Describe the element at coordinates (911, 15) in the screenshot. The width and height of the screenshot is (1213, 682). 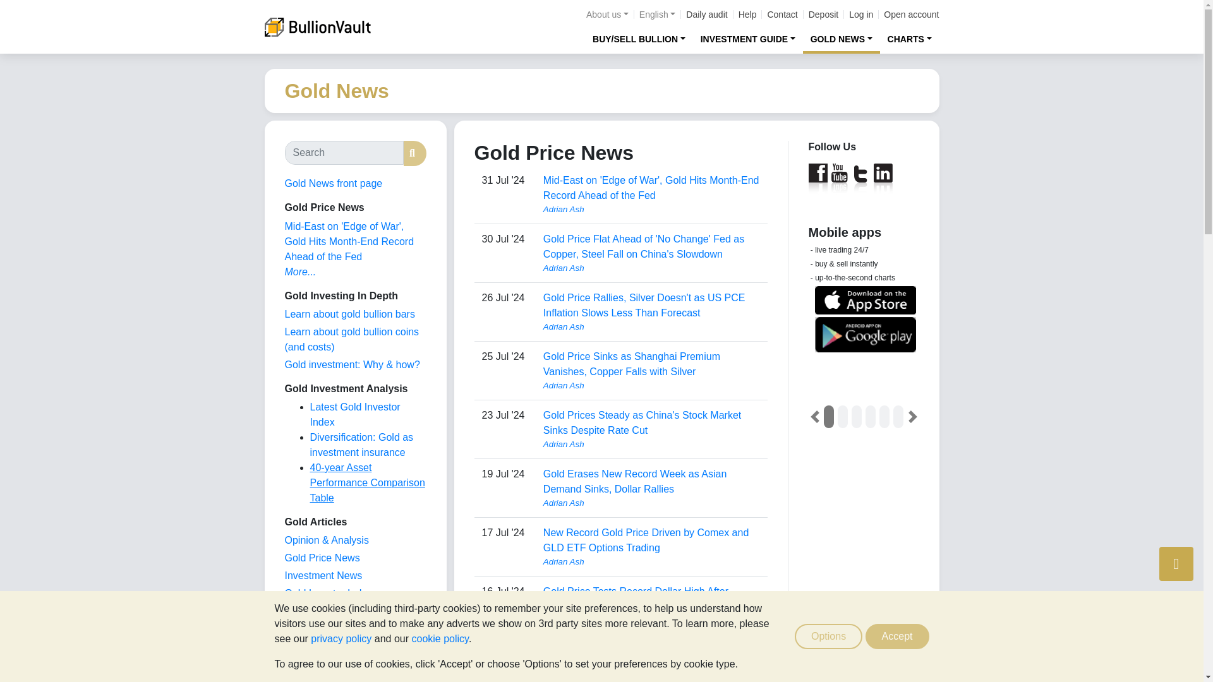
I see `Open account` at that location.